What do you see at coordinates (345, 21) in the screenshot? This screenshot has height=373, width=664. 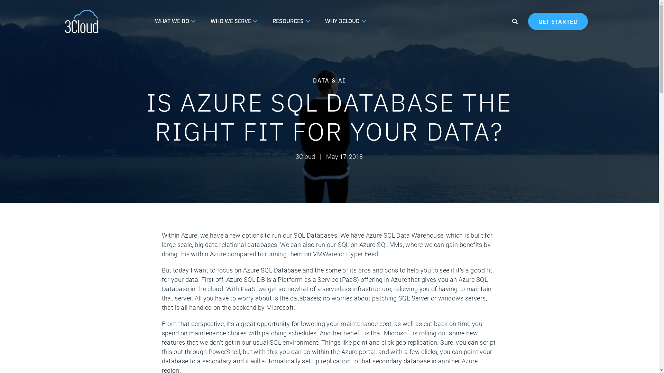 I see `WHY 3CLOUD` at bounding box center [345, 21].